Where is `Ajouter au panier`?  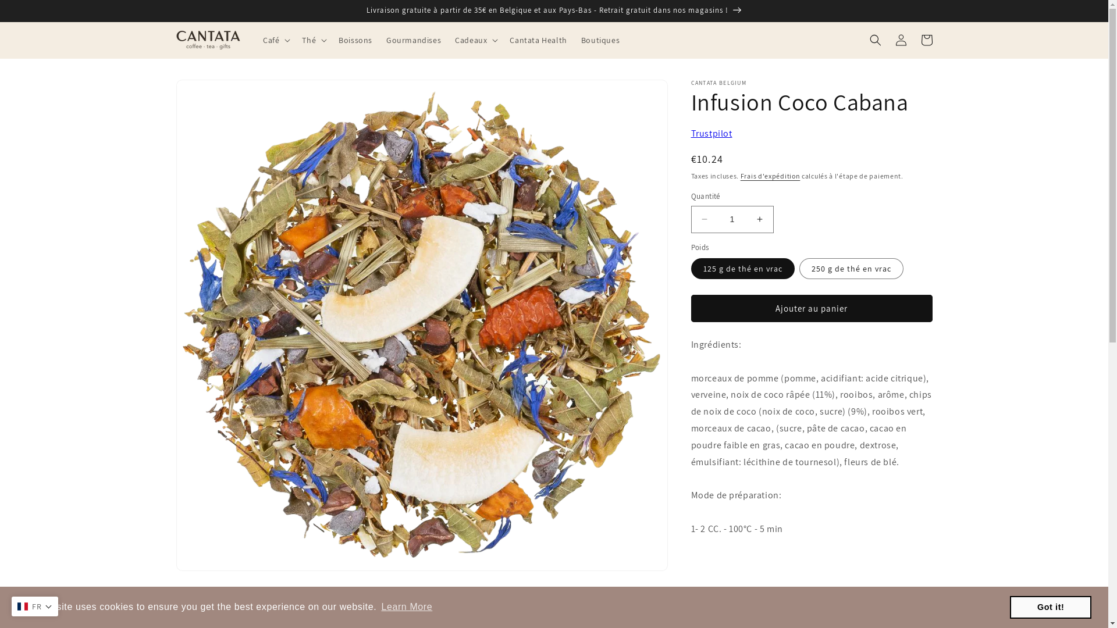
Ajouter au panier is located at coordinates (812, 308).